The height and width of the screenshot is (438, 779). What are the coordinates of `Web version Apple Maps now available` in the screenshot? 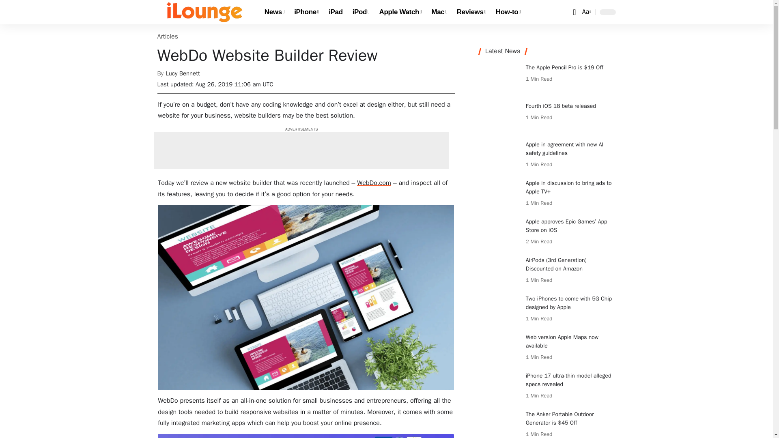 It's located at (586, 12).